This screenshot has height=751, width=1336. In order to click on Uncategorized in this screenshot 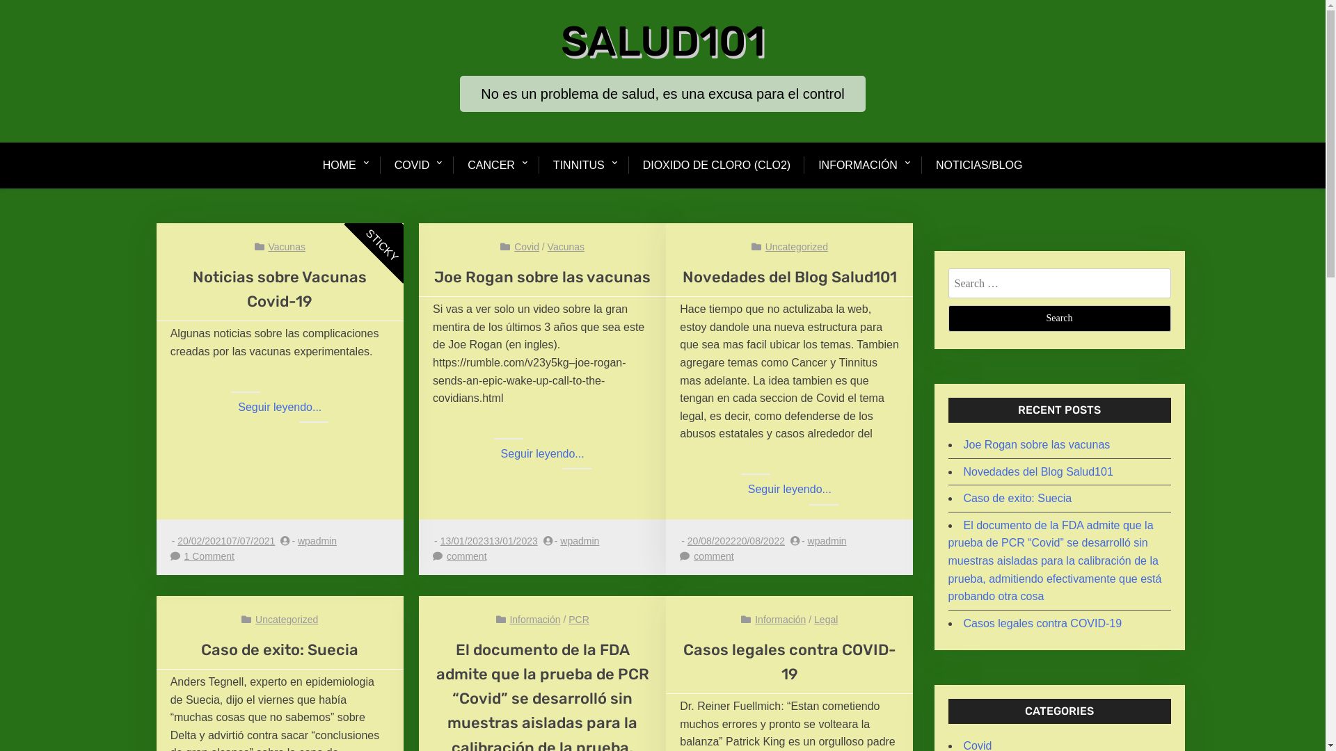, I will do `click(797, 247)`.